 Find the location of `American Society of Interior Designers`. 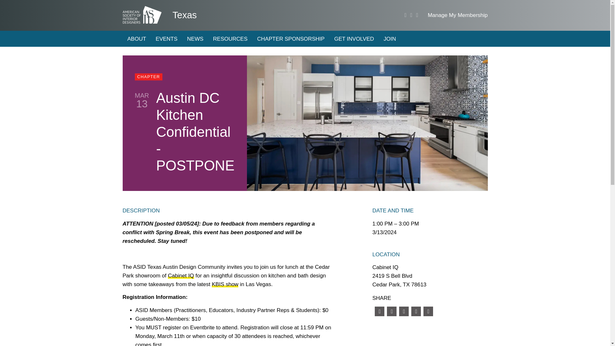

American Society of Interior Designers is located at coordinates (142, 15).